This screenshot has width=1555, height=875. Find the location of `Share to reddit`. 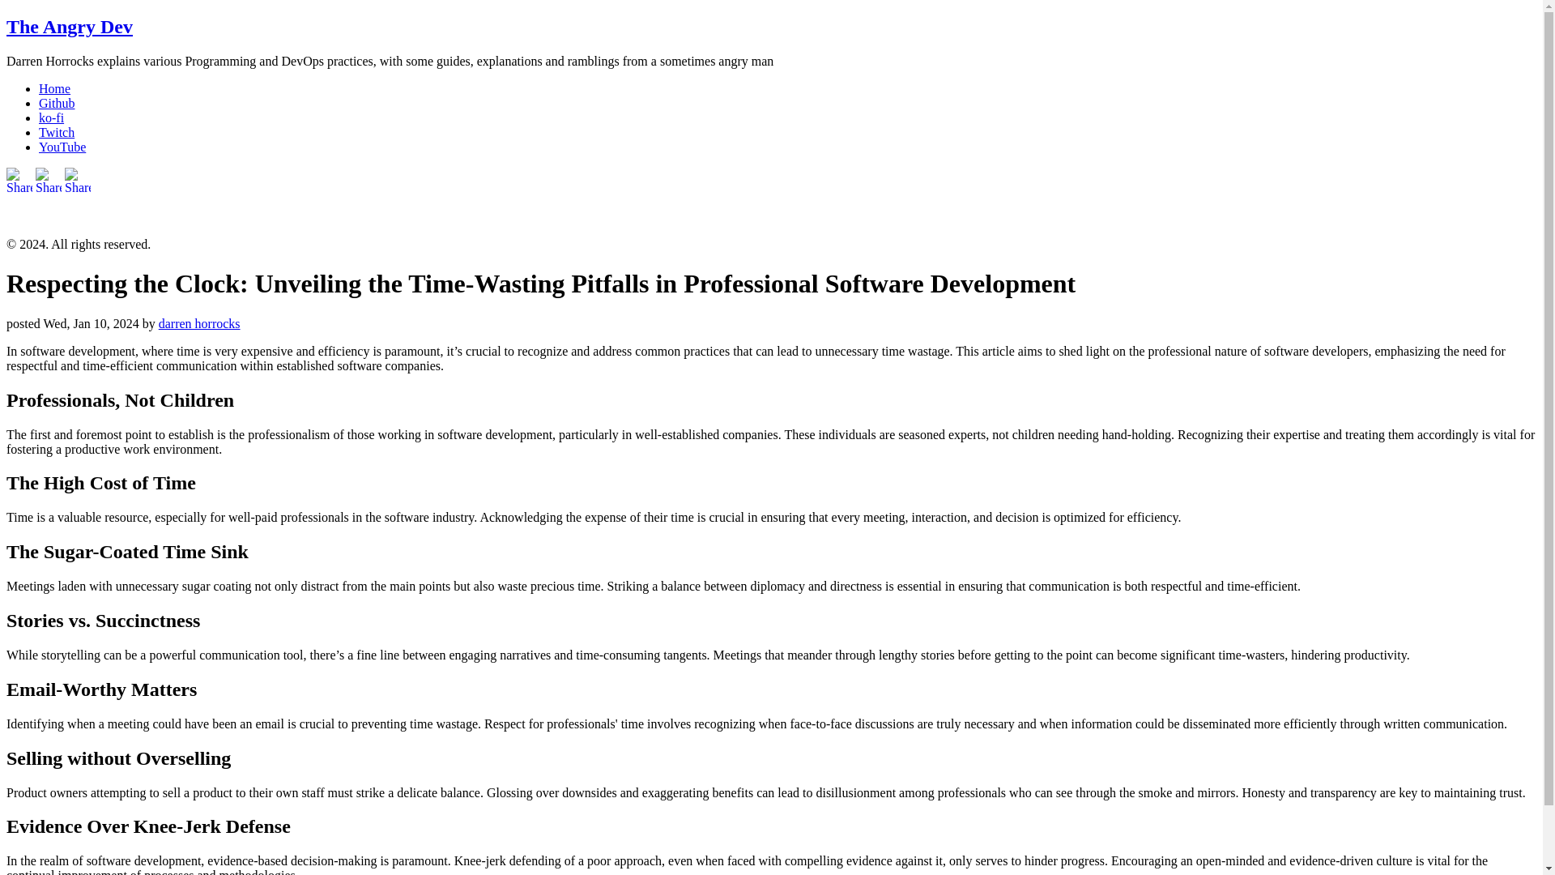

Share to reddit is located at coordinates (19, 217).